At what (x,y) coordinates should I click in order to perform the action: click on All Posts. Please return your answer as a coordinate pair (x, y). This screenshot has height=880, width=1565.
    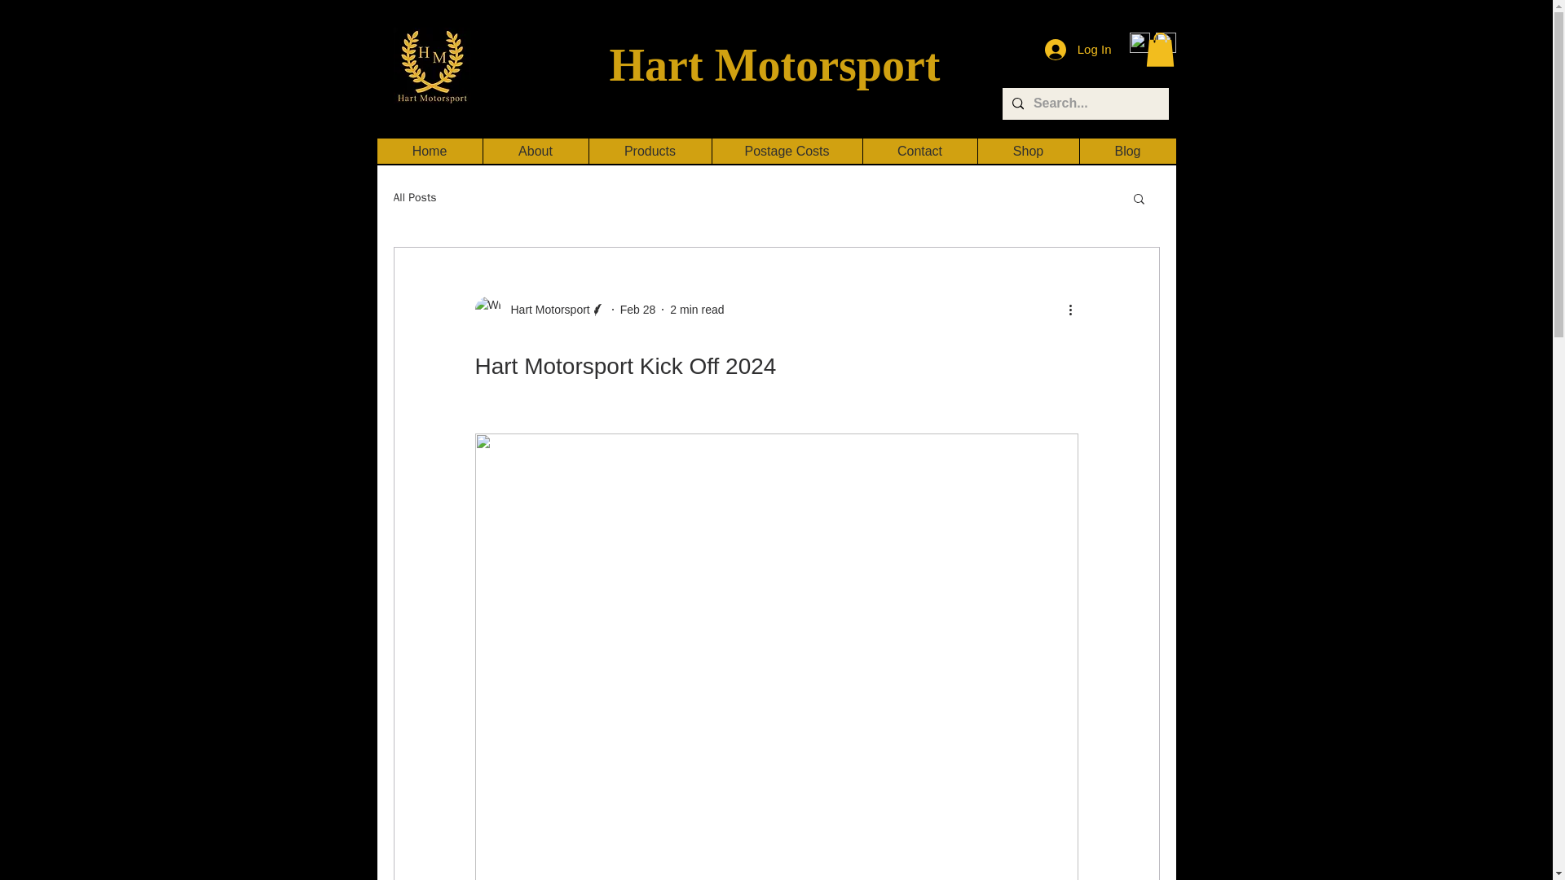
    Looking at the image, I should click on (414, 197).